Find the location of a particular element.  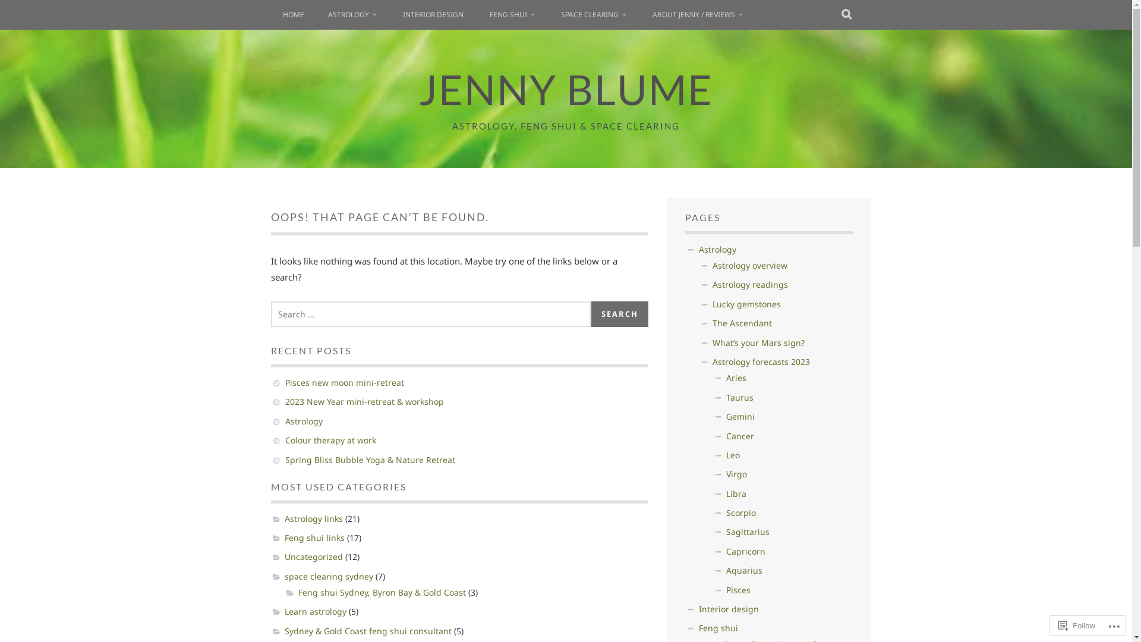

Aries is located at coordinates (736, 378).